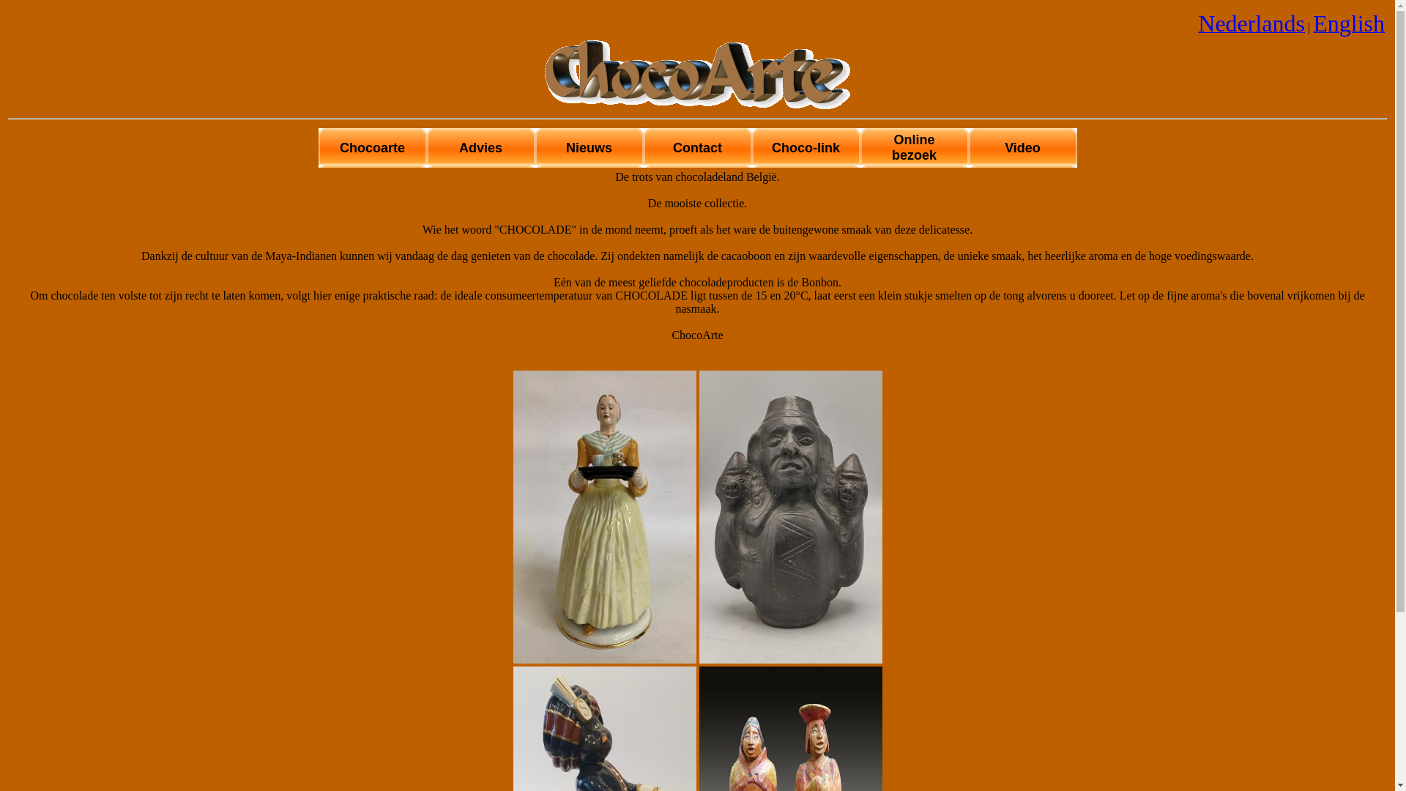 The image size is (1406, 791). I want to click on Video, so click(1022, 148).